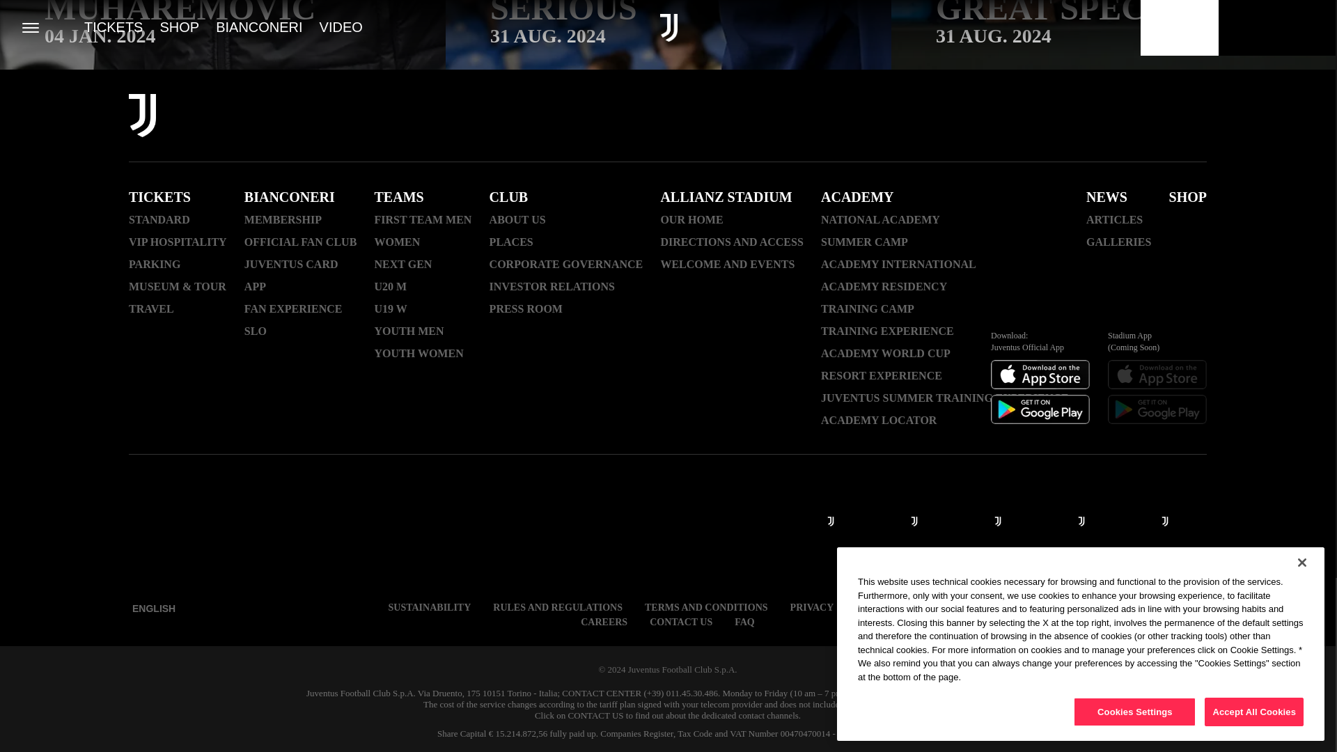 This screenshot has width=1337, height=752. Describe the element at coordinates (978, 117) in the screenshot. I see `Instagram` at that location.